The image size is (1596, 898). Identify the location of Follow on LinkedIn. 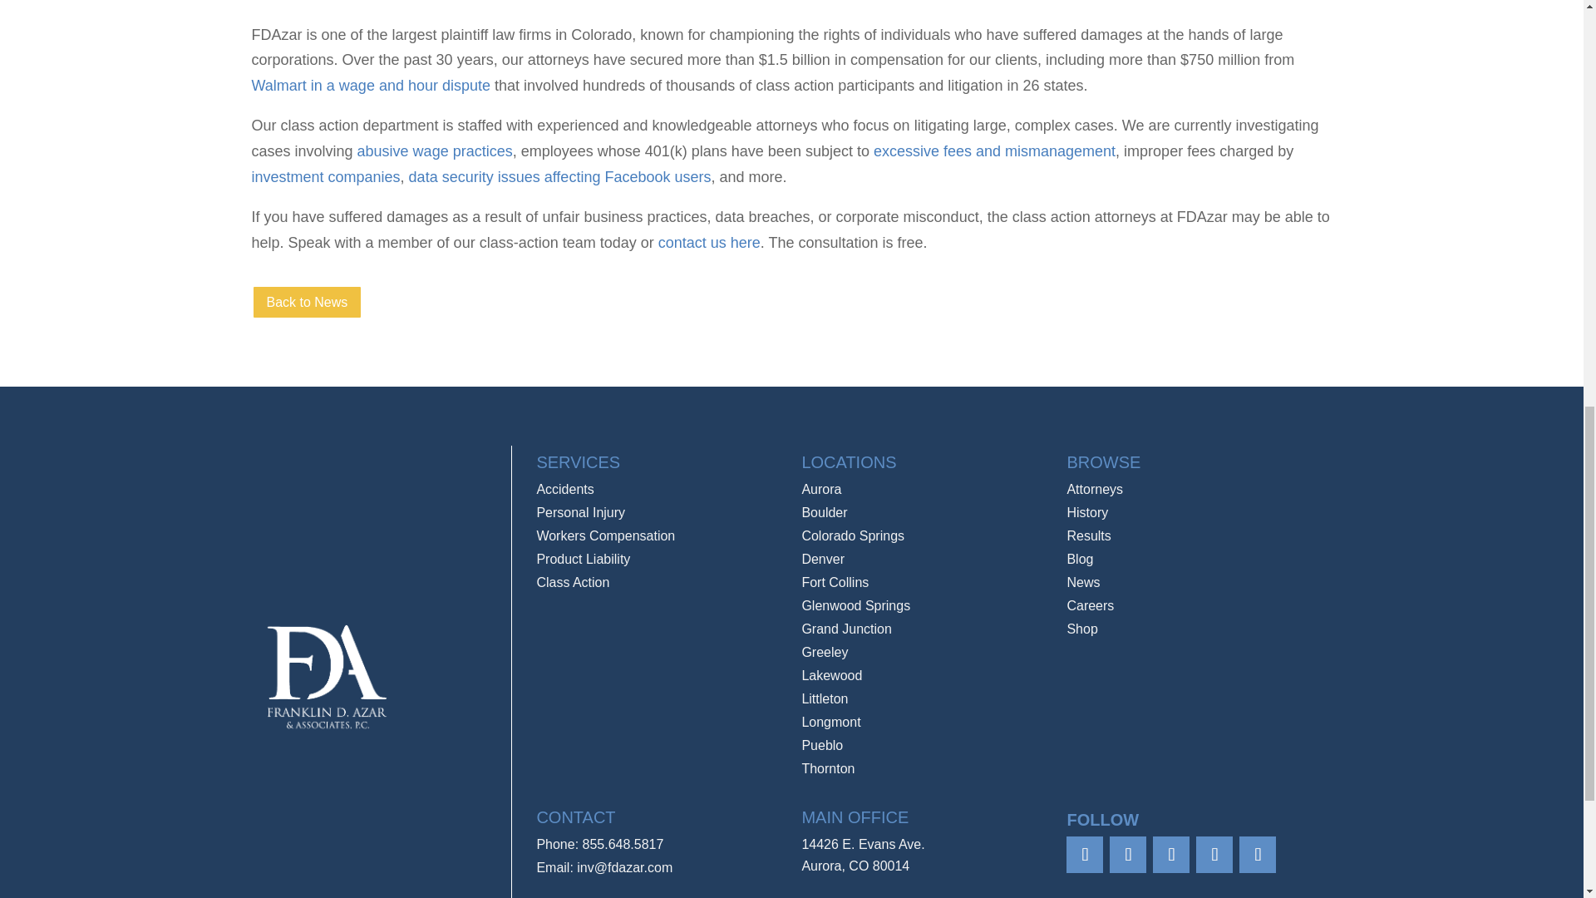
(1214, 854).